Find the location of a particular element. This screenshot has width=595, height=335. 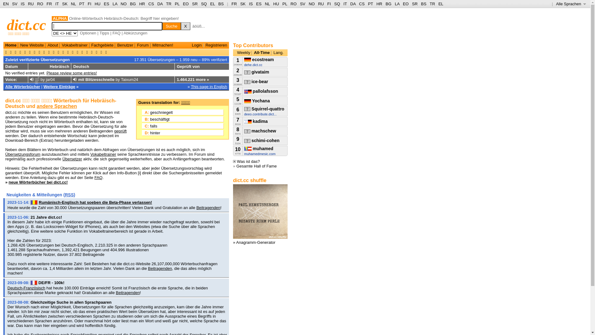

RU is located at coordinates (31, 4).